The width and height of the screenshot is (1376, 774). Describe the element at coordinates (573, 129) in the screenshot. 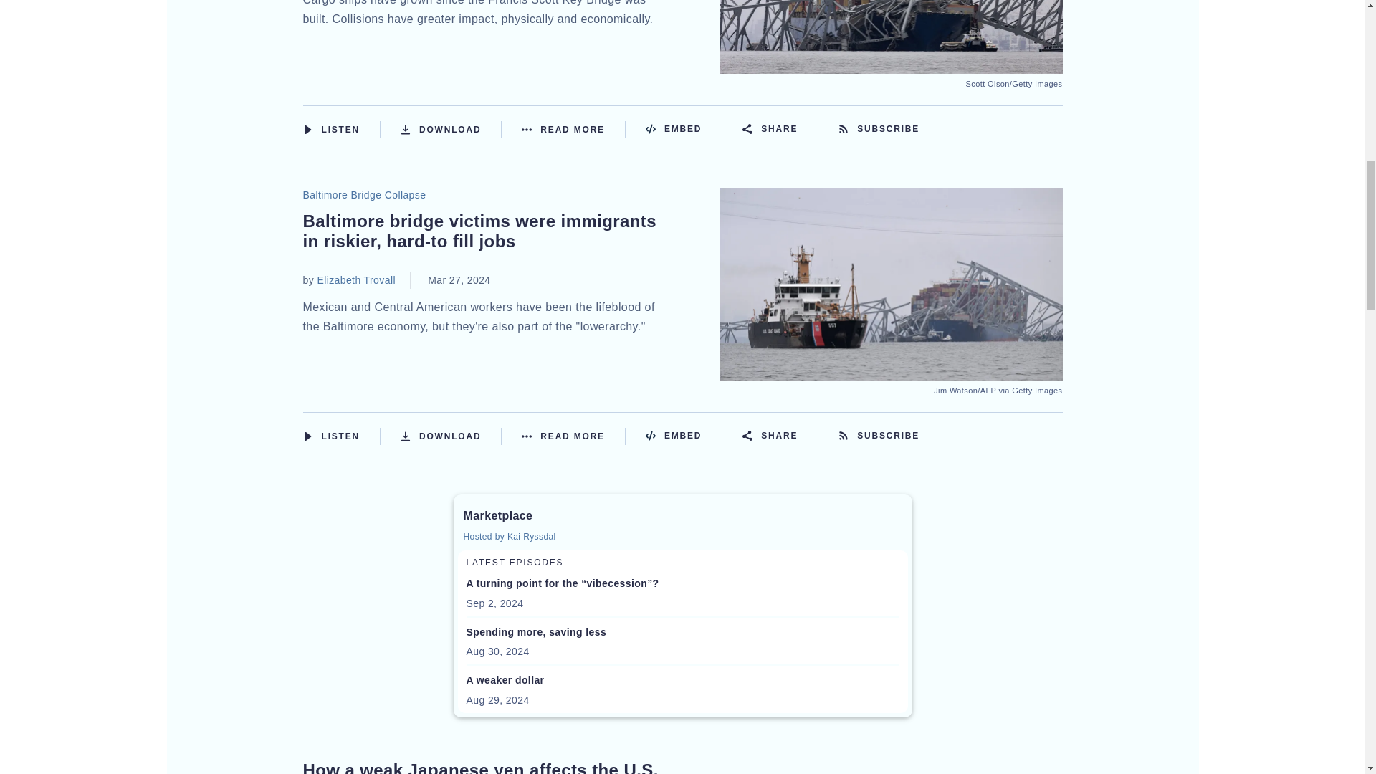

I see `Read More` at that location.